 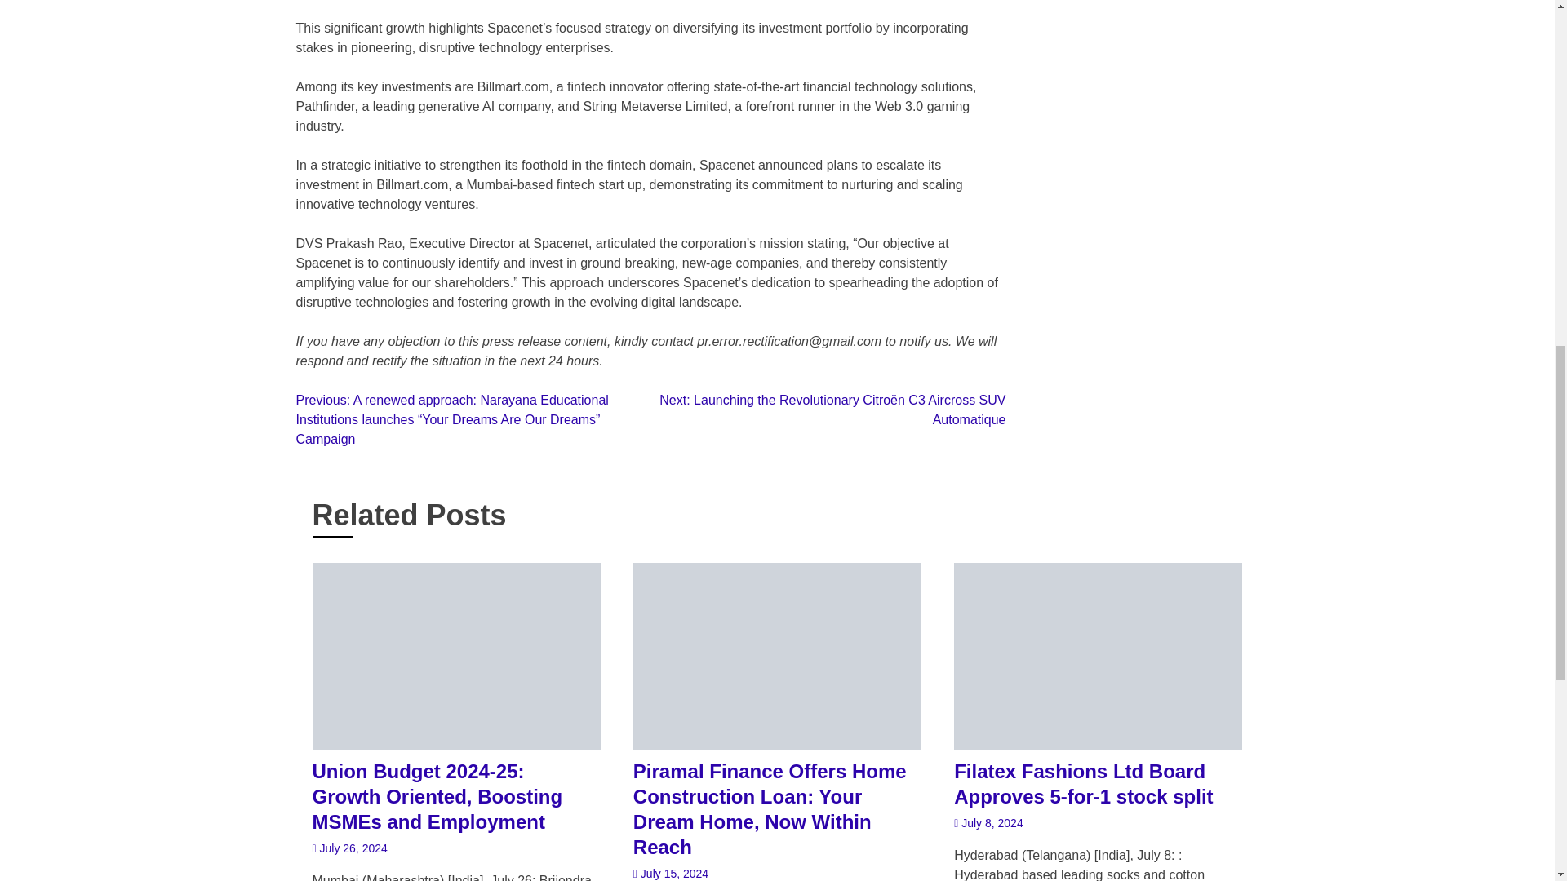 I want to click on July 15, 2024, so click(x=670, y=873).